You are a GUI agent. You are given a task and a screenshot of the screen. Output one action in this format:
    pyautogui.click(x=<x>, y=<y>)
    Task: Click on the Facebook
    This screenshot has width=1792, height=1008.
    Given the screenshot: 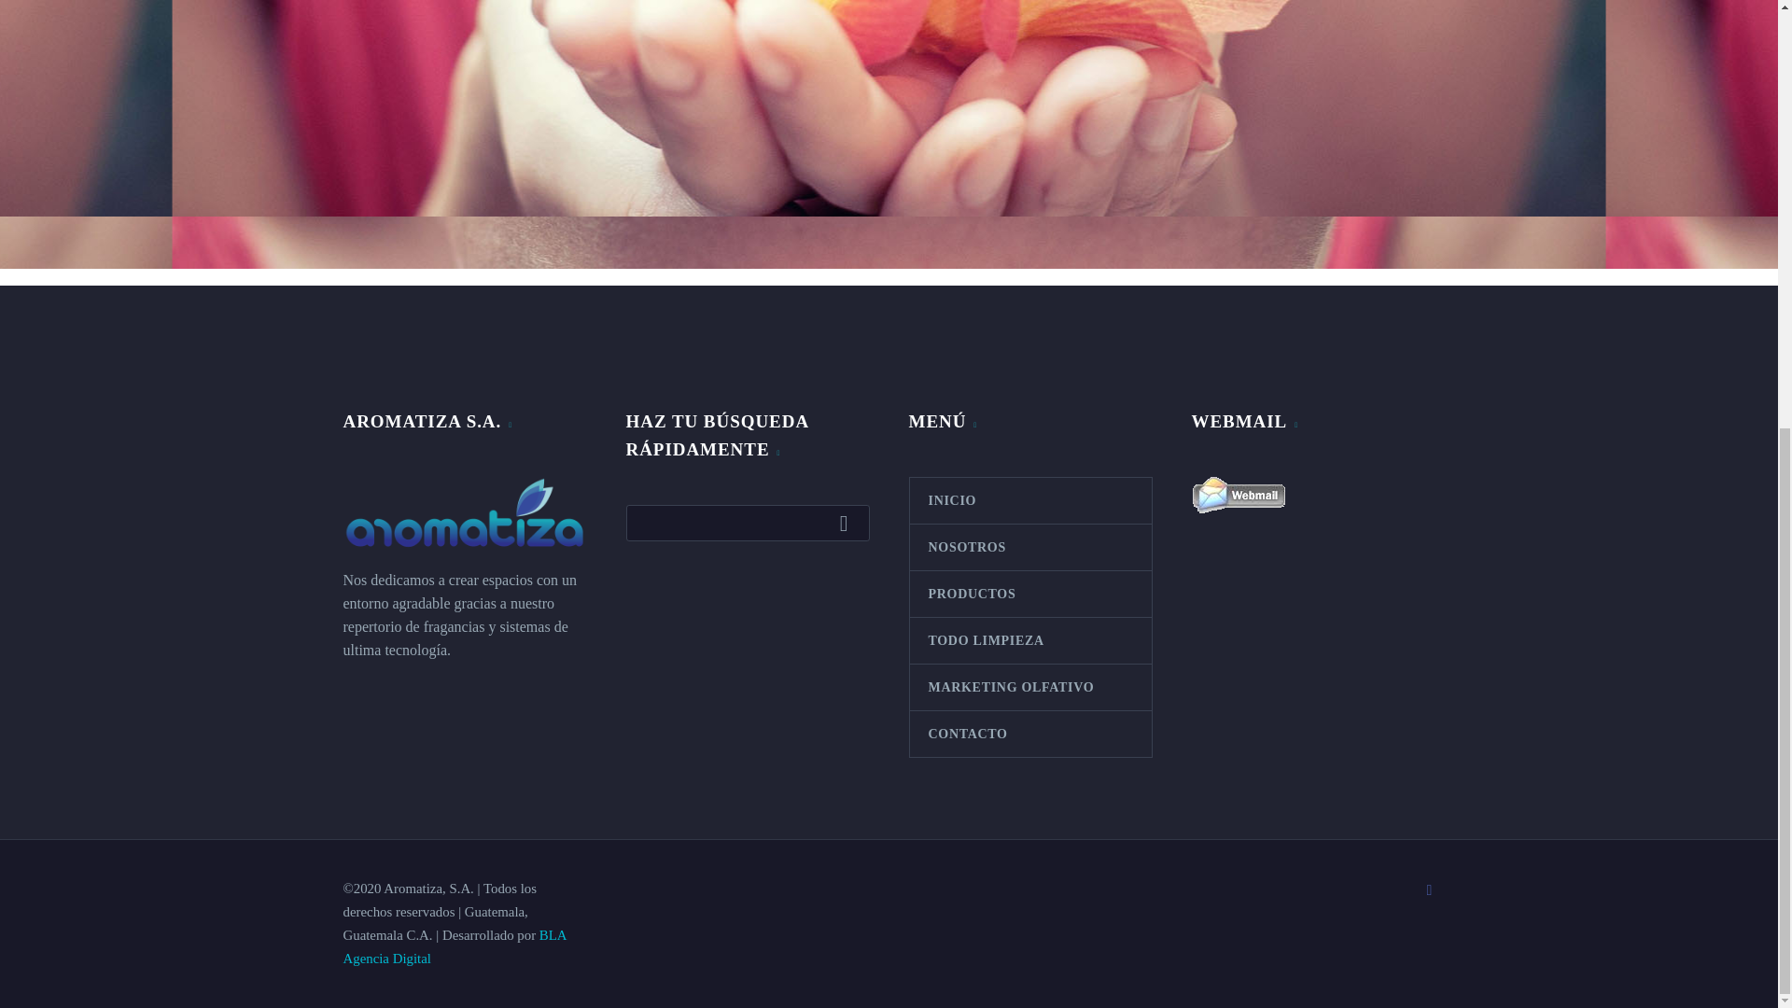 What is the action you would take?
    pyautogui.click(x=1430, y=890)
    